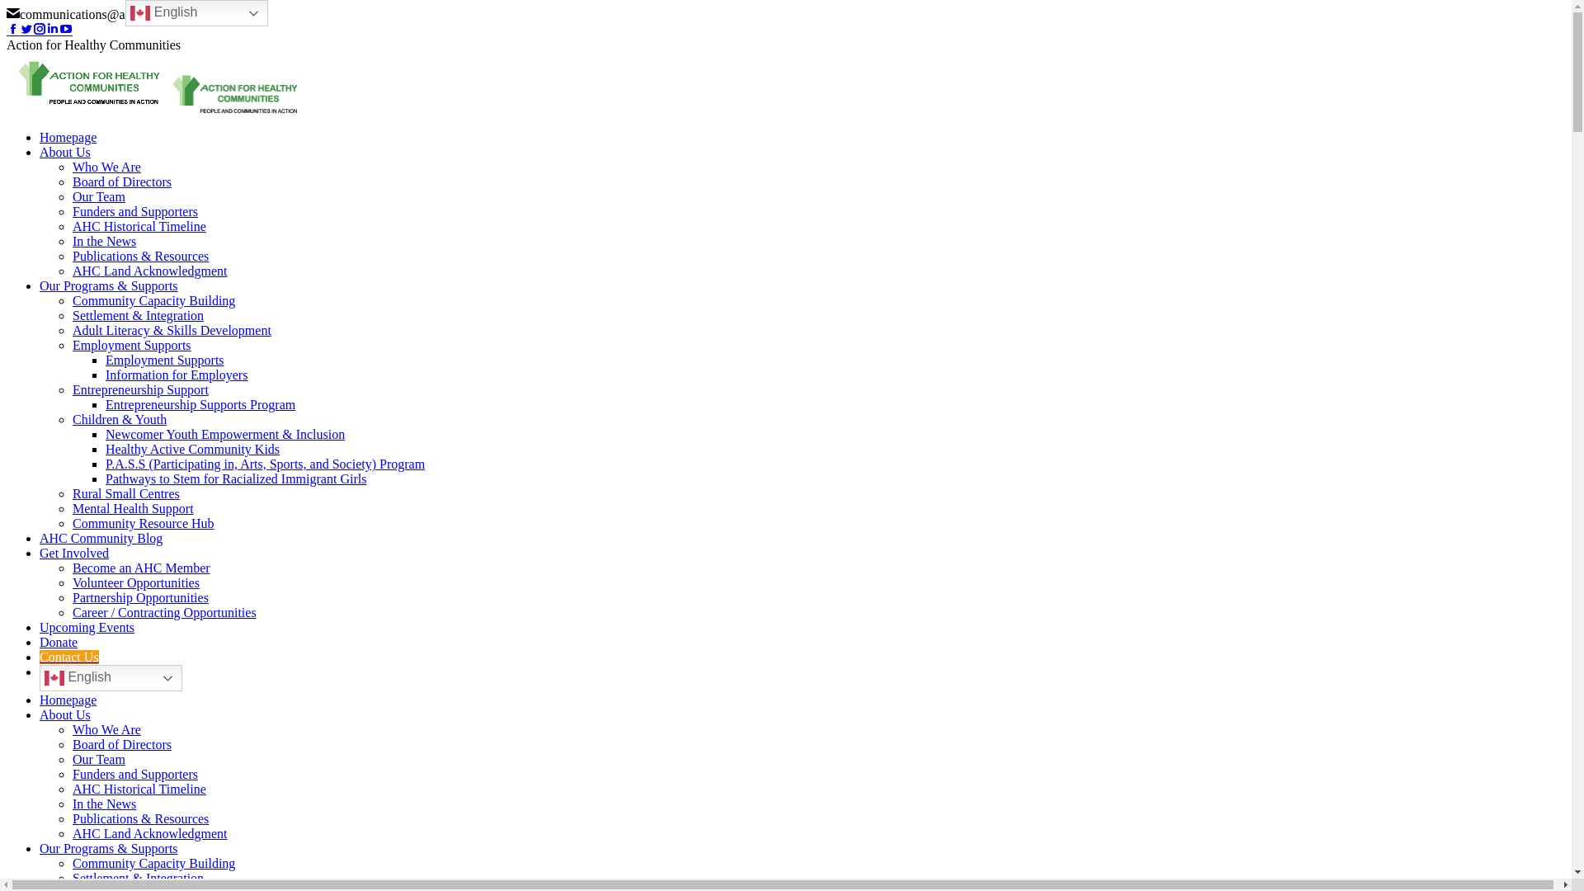  I want to click on Our Programs & Supports, so click(109, 285).